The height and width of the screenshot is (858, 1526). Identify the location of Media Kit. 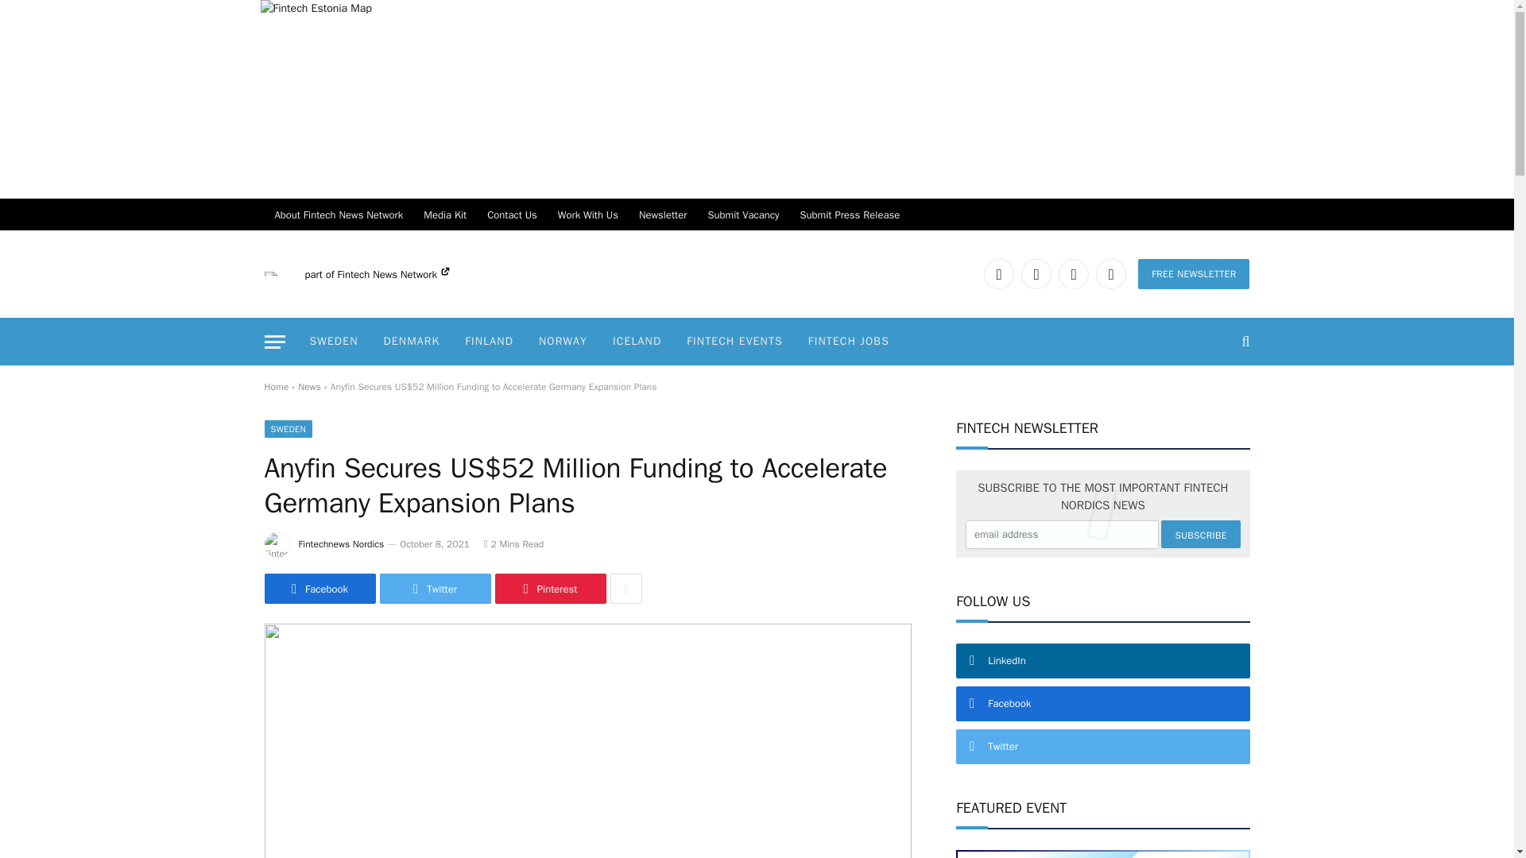
(445, 214).